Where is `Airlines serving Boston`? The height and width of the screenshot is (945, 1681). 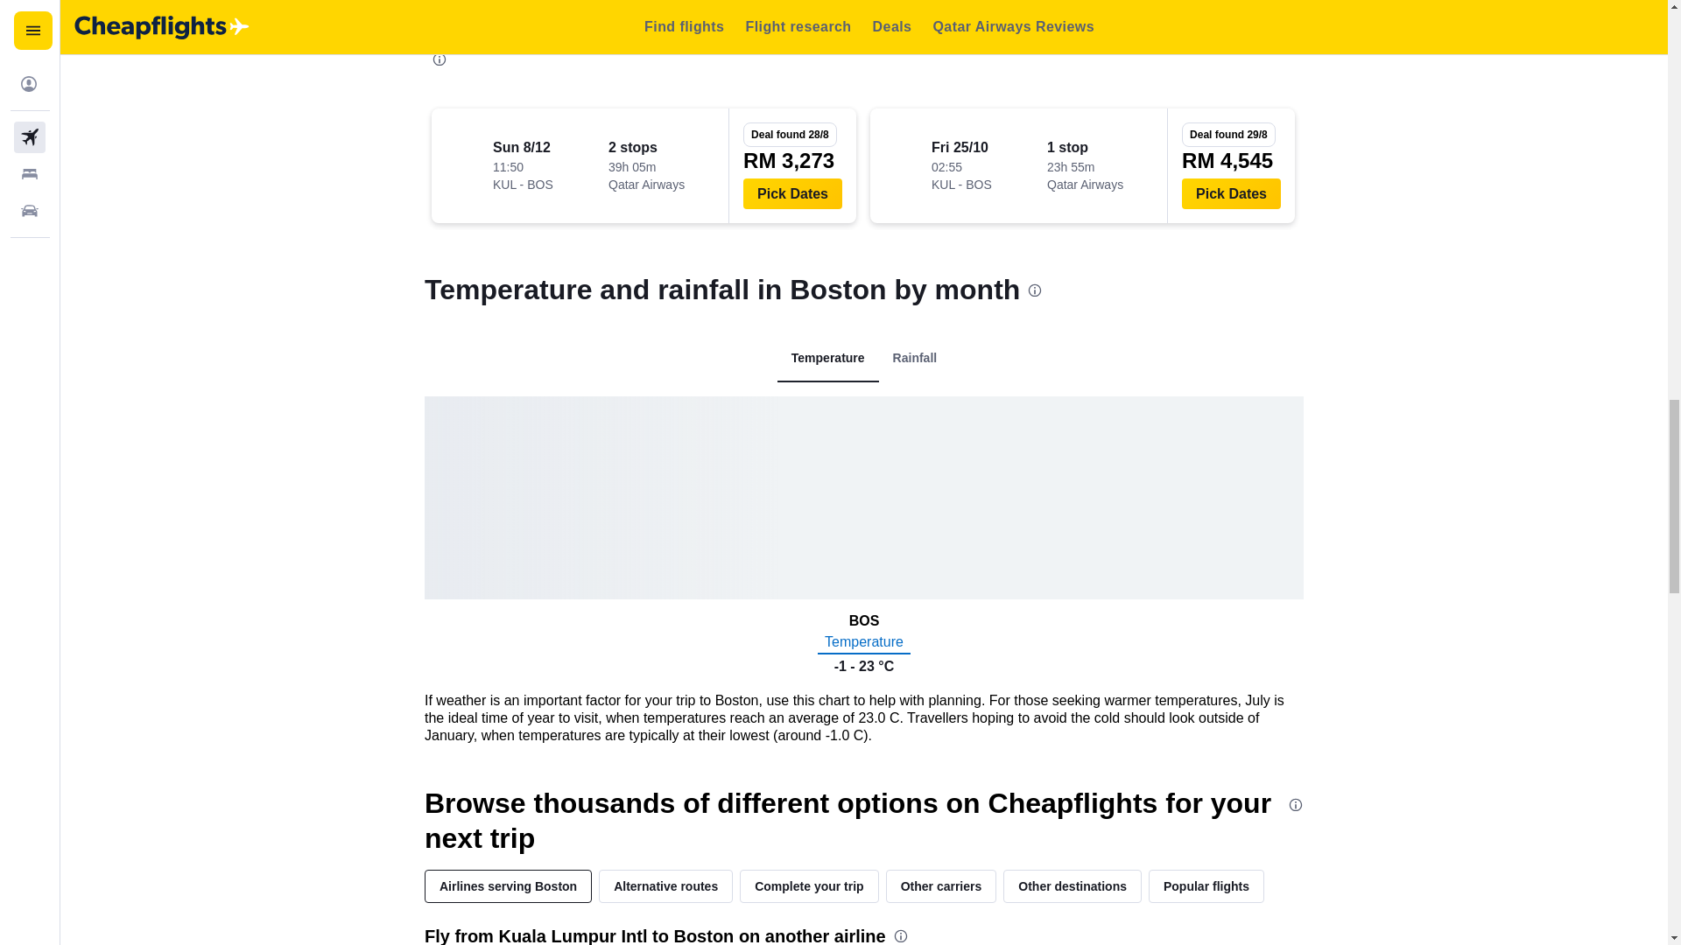
Airlines serving Boston is located at coordinates (508, 885).